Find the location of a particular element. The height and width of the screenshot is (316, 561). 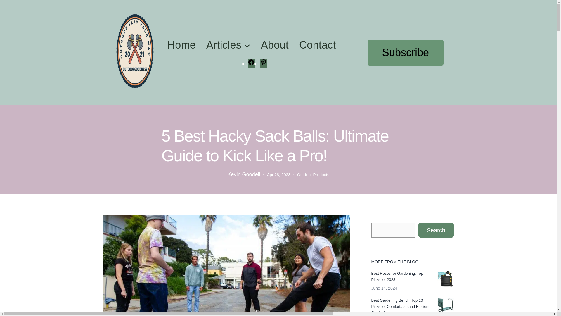

Subscribe is located at coordinates (406, 53).